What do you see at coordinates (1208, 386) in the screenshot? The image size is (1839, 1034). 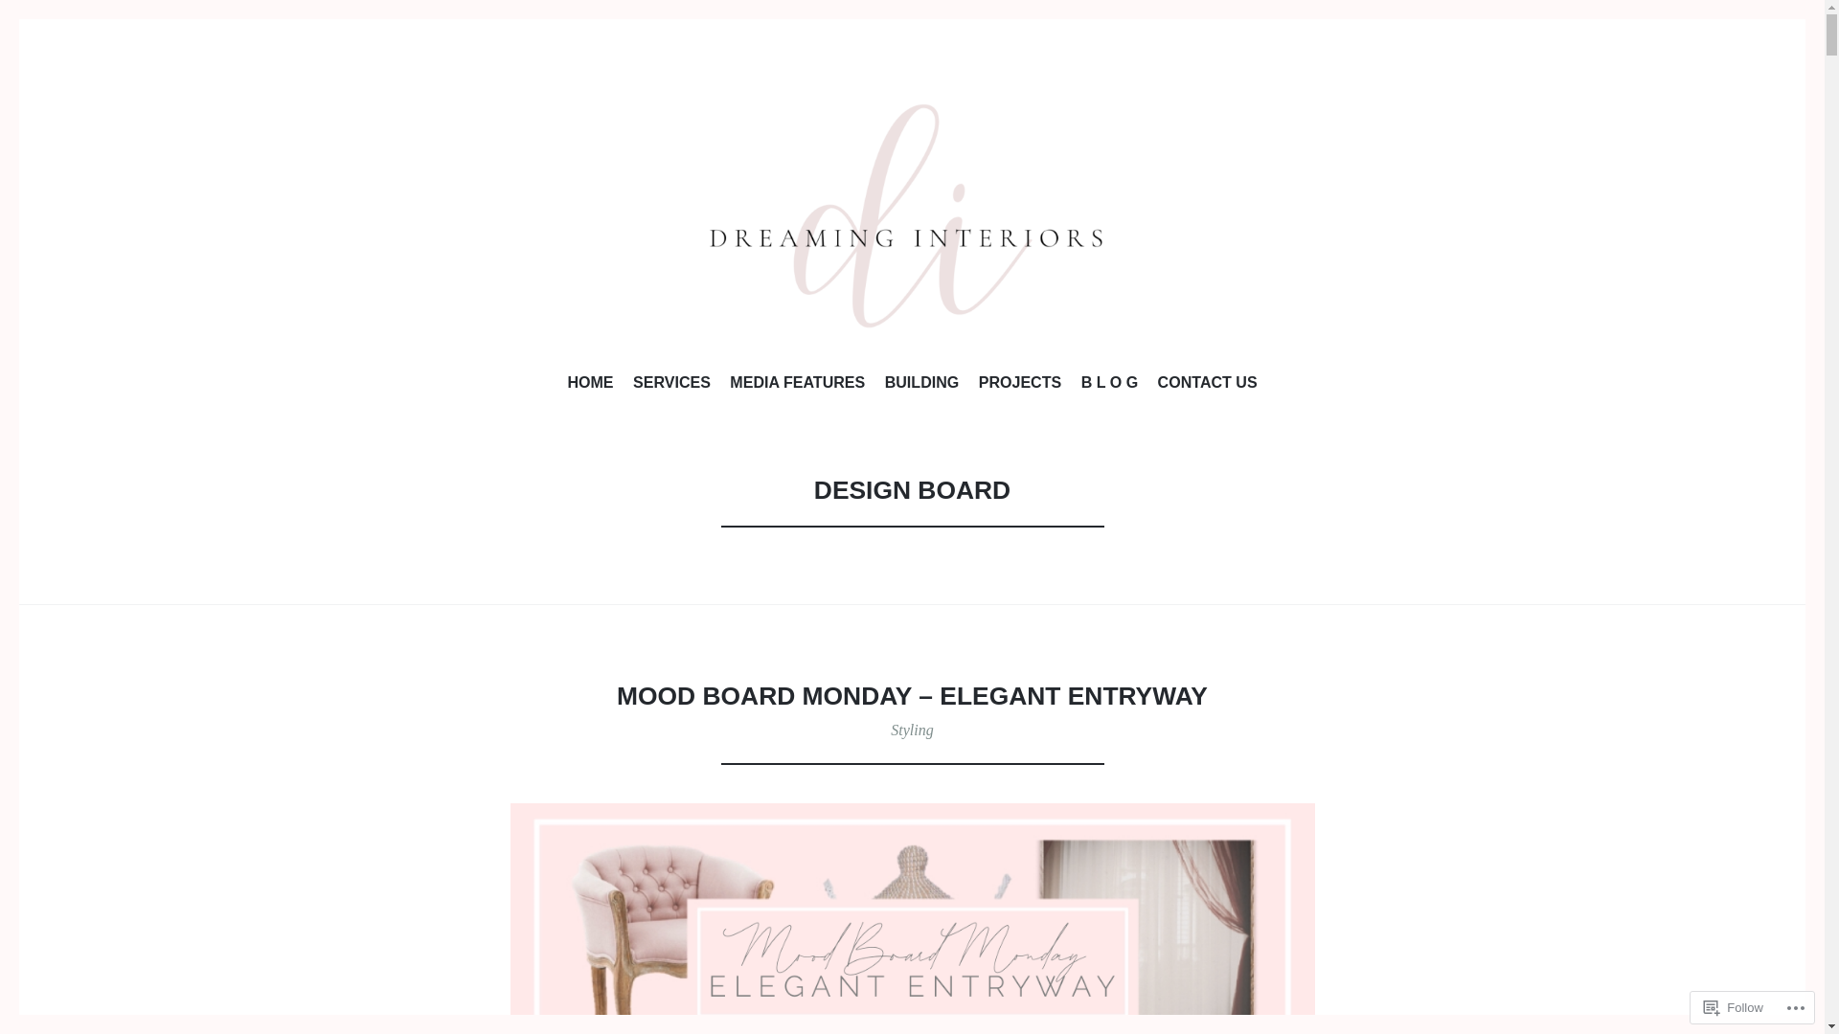 I see `CONTACT US` at bounding box center [1208, 386].